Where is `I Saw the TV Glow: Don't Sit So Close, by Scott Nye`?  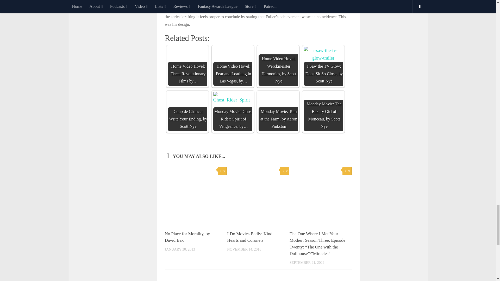 I Saw the TV Glow: Don't Sit So Close, by Scott Nye is located at coordinates (323, 54).